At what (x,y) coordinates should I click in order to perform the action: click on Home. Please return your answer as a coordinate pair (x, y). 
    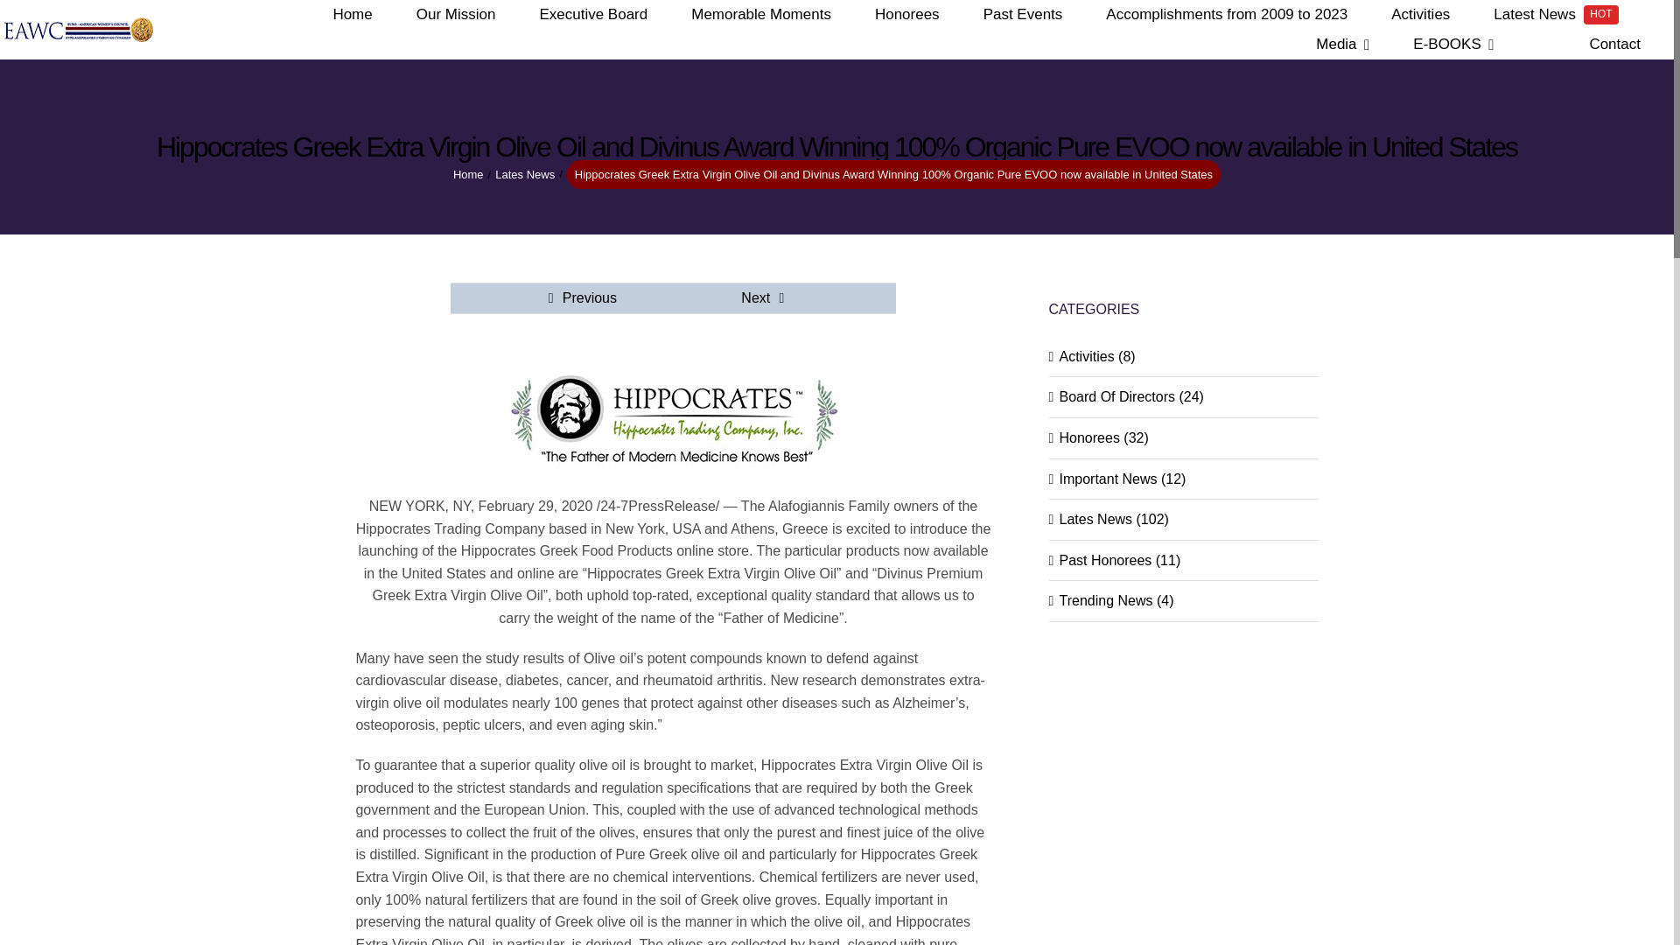
    Looking at the image, I should click on (352, 14).